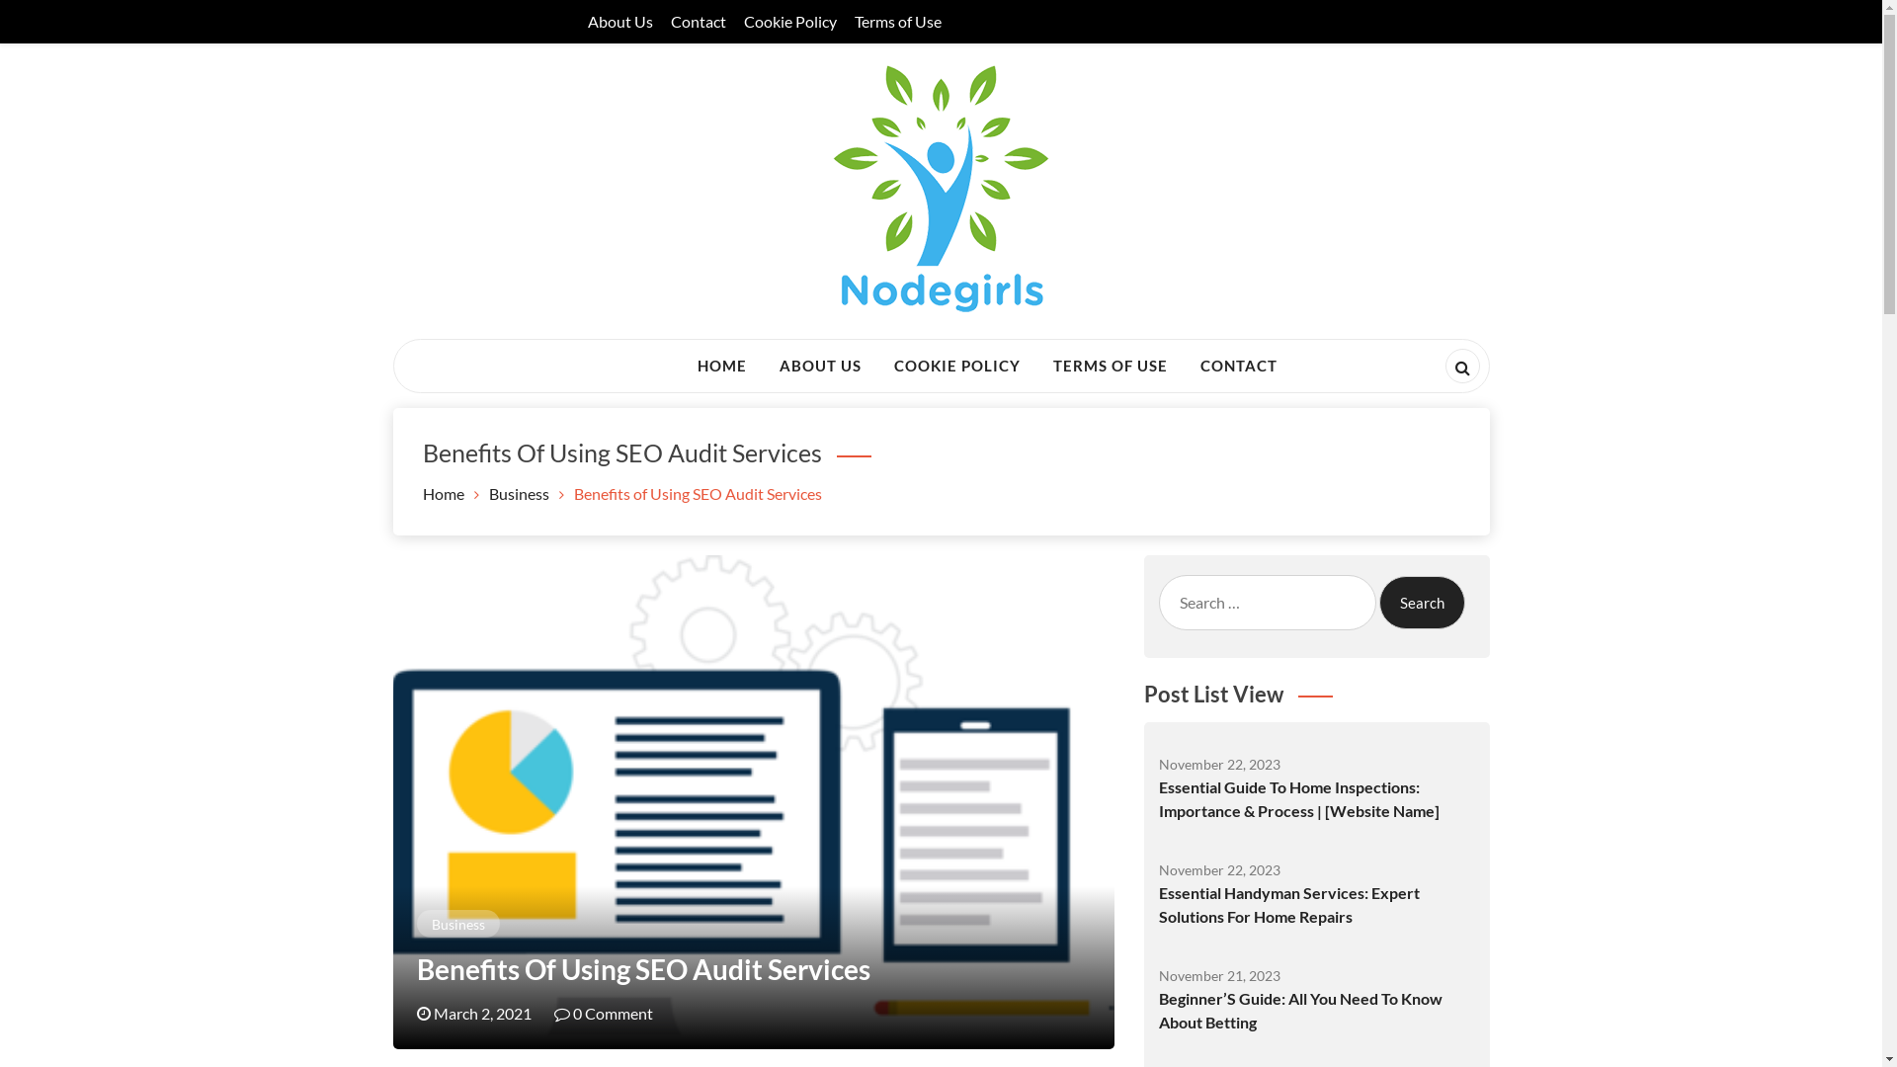 This screenshot has width=1897, height=1067. Describe the element at coordinates (722, 366) in the screenshot. I see `HOME` at that location.